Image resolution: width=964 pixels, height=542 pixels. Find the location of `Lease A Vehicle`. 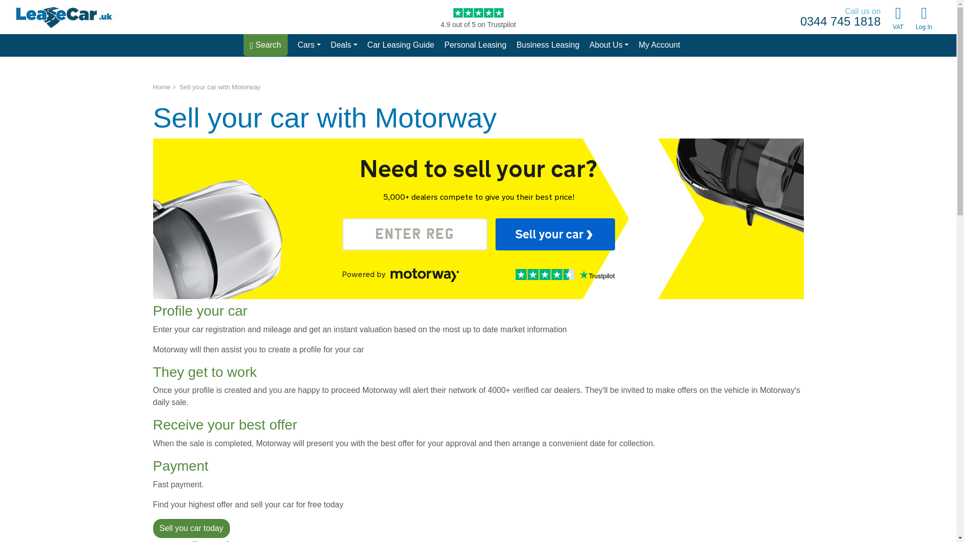

Lease A Vehicle is located at coordinates (63, 17).